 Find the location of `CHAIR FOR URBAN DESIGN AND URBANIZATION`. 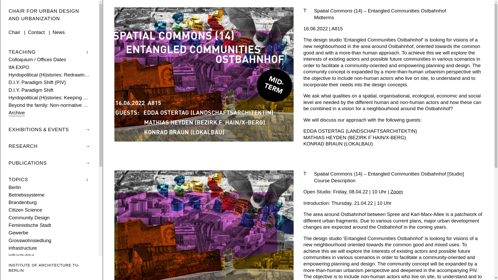

CHAIR FOR URBAN DESIGN AND URBANIZATION is located at coordinates (44, 15).